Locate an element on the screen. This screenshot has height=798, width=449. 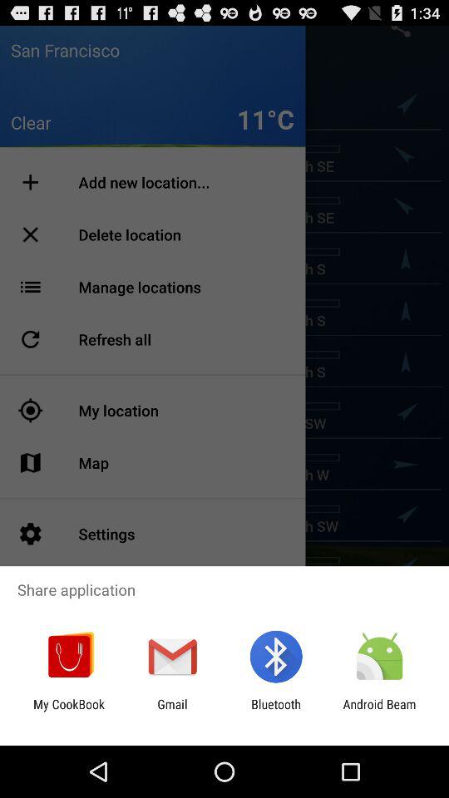
swipe to the android beam item is located at coordinates (379, 712).